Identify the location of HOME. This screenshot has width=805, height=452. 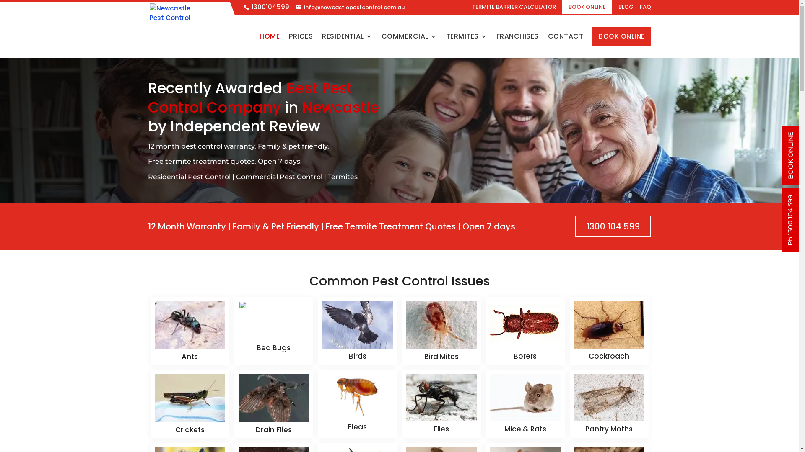
(270, 46).